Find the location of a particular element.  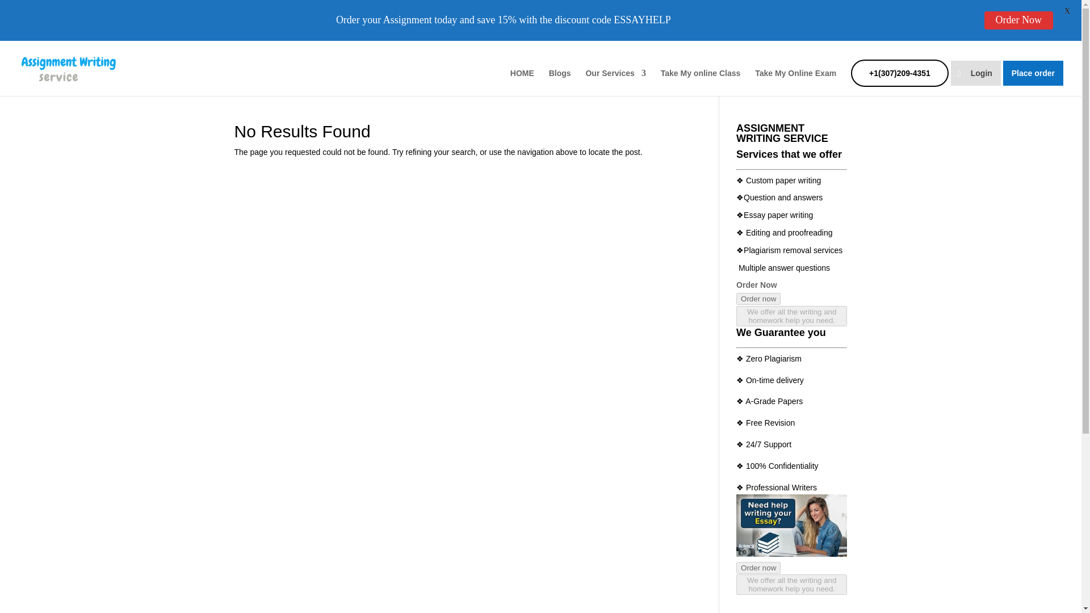

We offer all the writing and homework help you need. is located at coordinates (791, 589).